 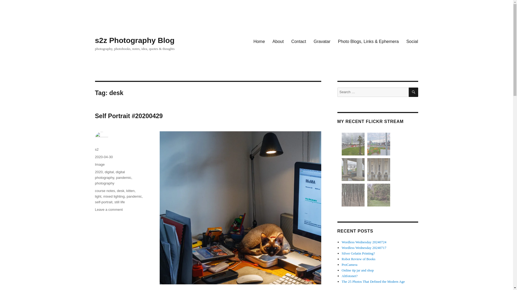 I want to click on digital, so click(x=109, y=172).